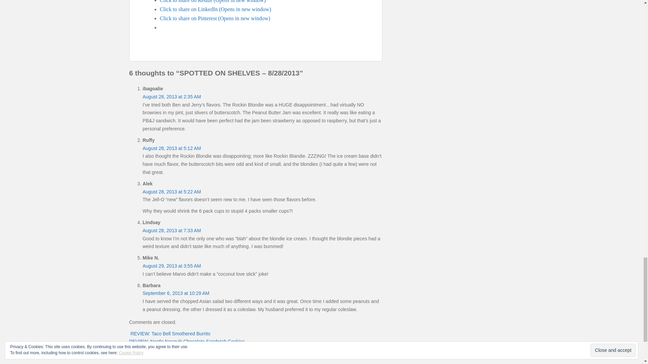 The height and width of the screenshot is (364, 648). I want to click on August 28, 2013 at 7:33 AM, so click(171, 231).